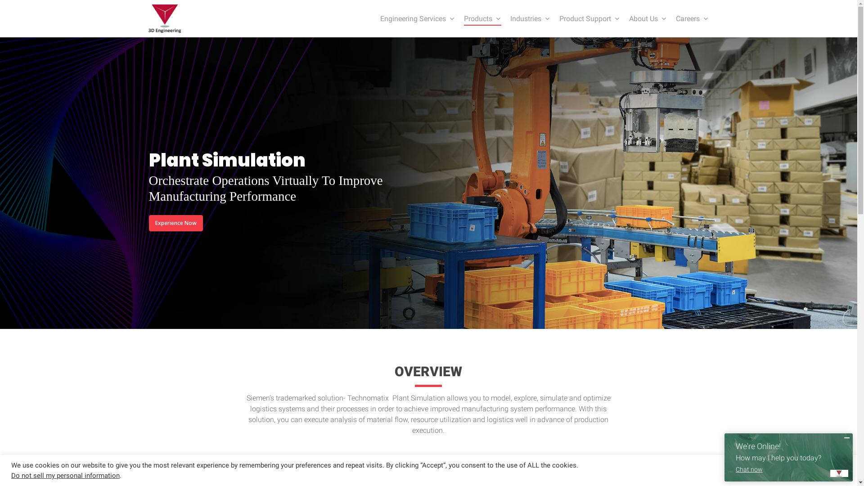 The width and height of the screenshot is (864, 486). Describe the element at coordinates (175, 223) in the screenshot. I see `Experience Now` at that location.